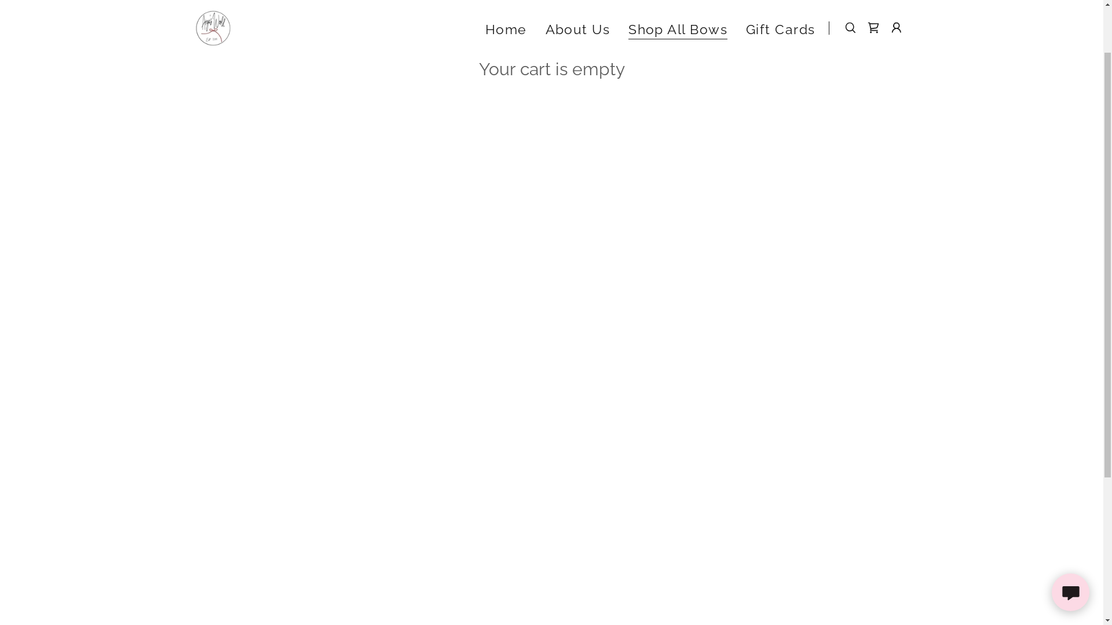  What do you see at coordinates (506, 94) in the screenshot?
I see `Home` at bounding box center [506, 94].